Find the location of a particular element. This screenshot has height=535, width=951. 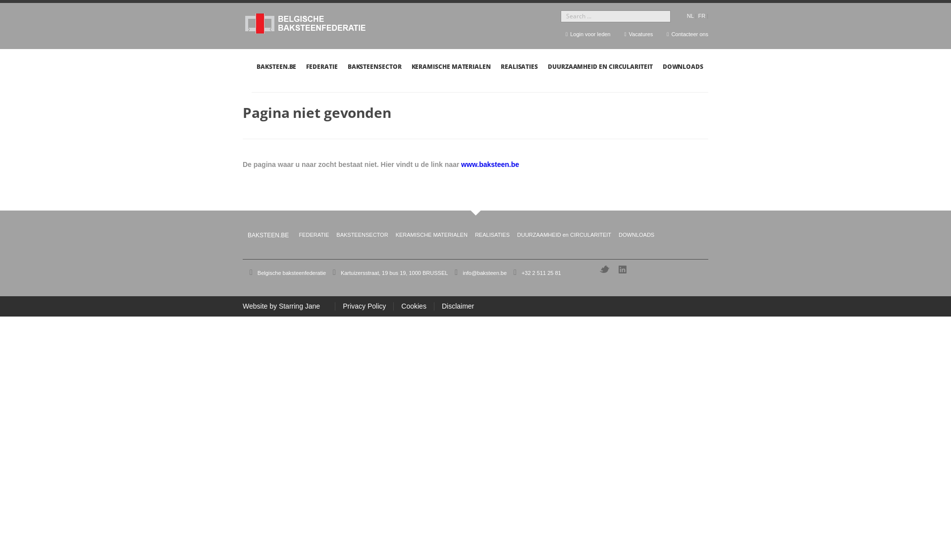

Cookies is located at coordinates (414, 306).